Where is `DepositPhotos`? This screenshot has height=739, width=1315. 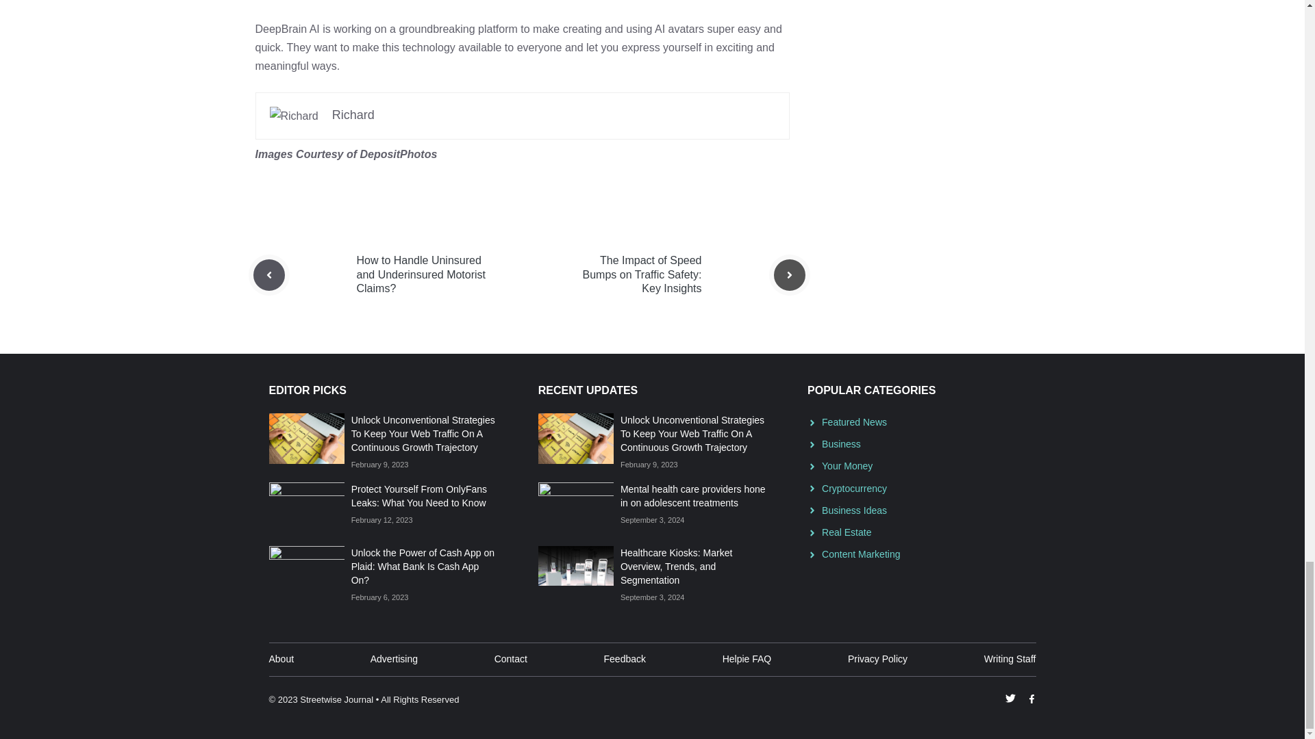
DepositPhotos is located at coordinates (397, 155).